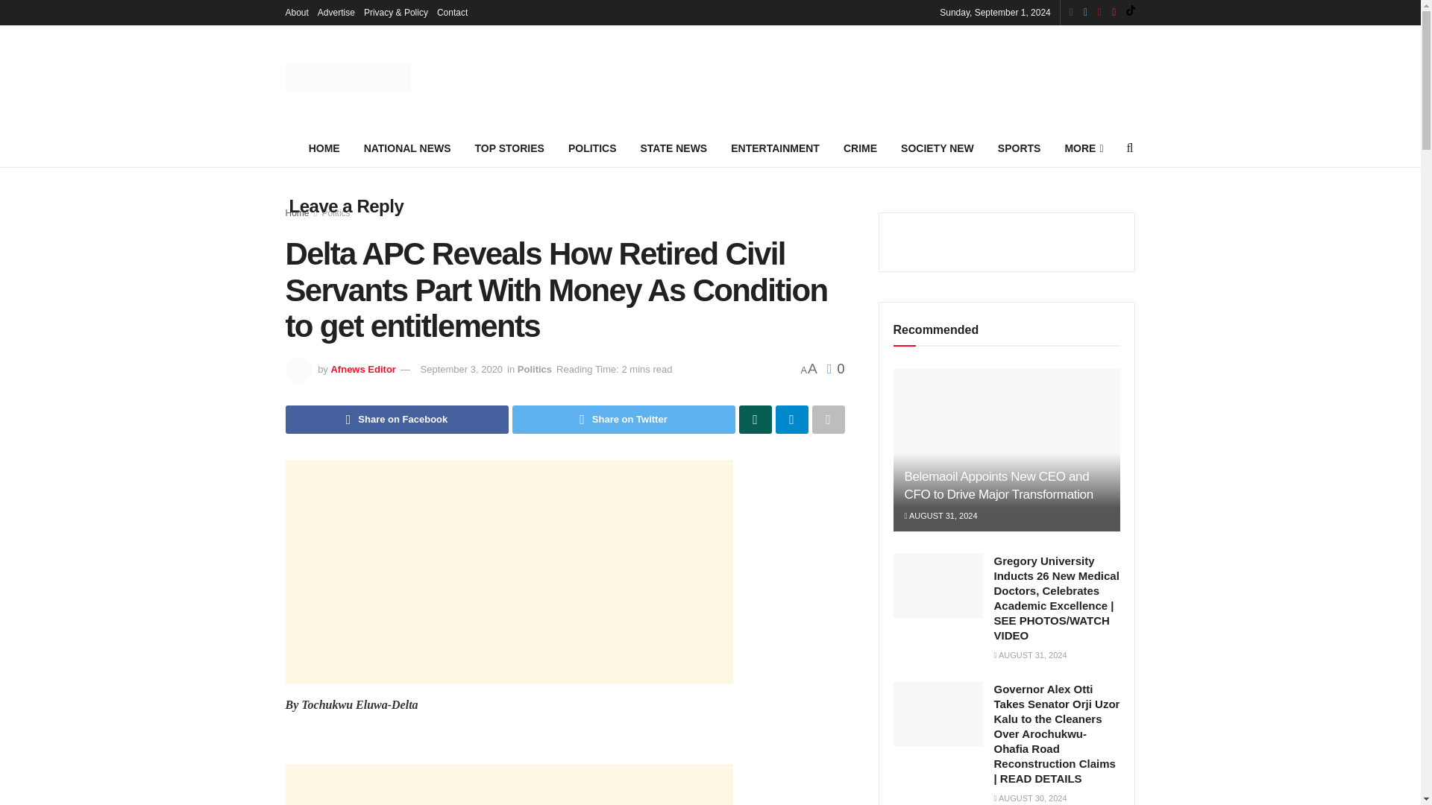 The image size is (1432, 805). Describe the element at coordinates (336, 12) in the screenshot. I see `Advertise` at that location.